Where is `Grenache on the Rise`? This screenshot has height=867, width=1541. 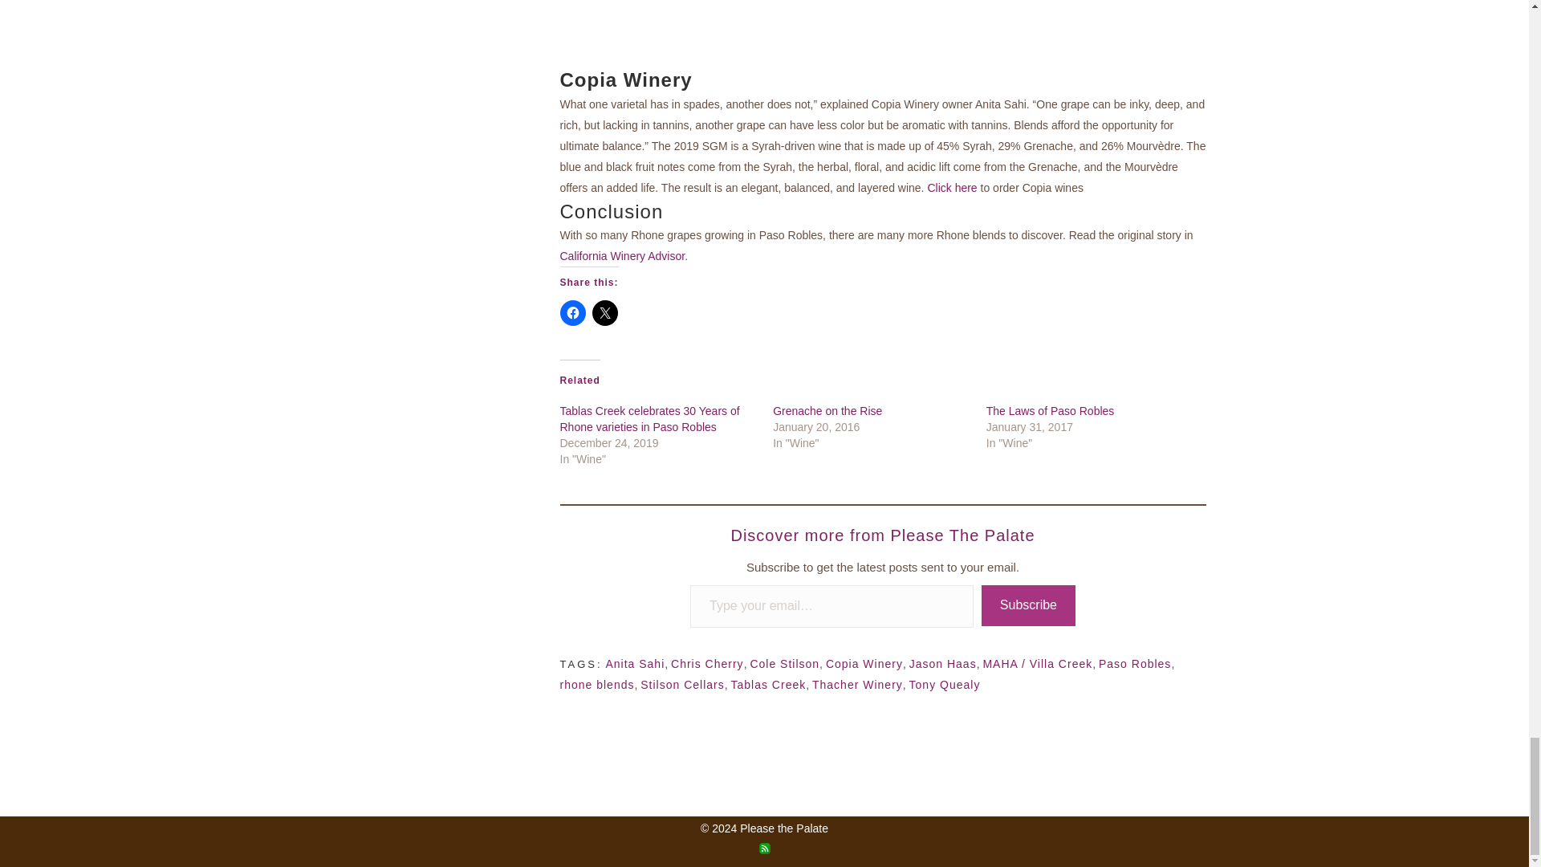 Grenache on the Rise is located at coordinates (827, 411).